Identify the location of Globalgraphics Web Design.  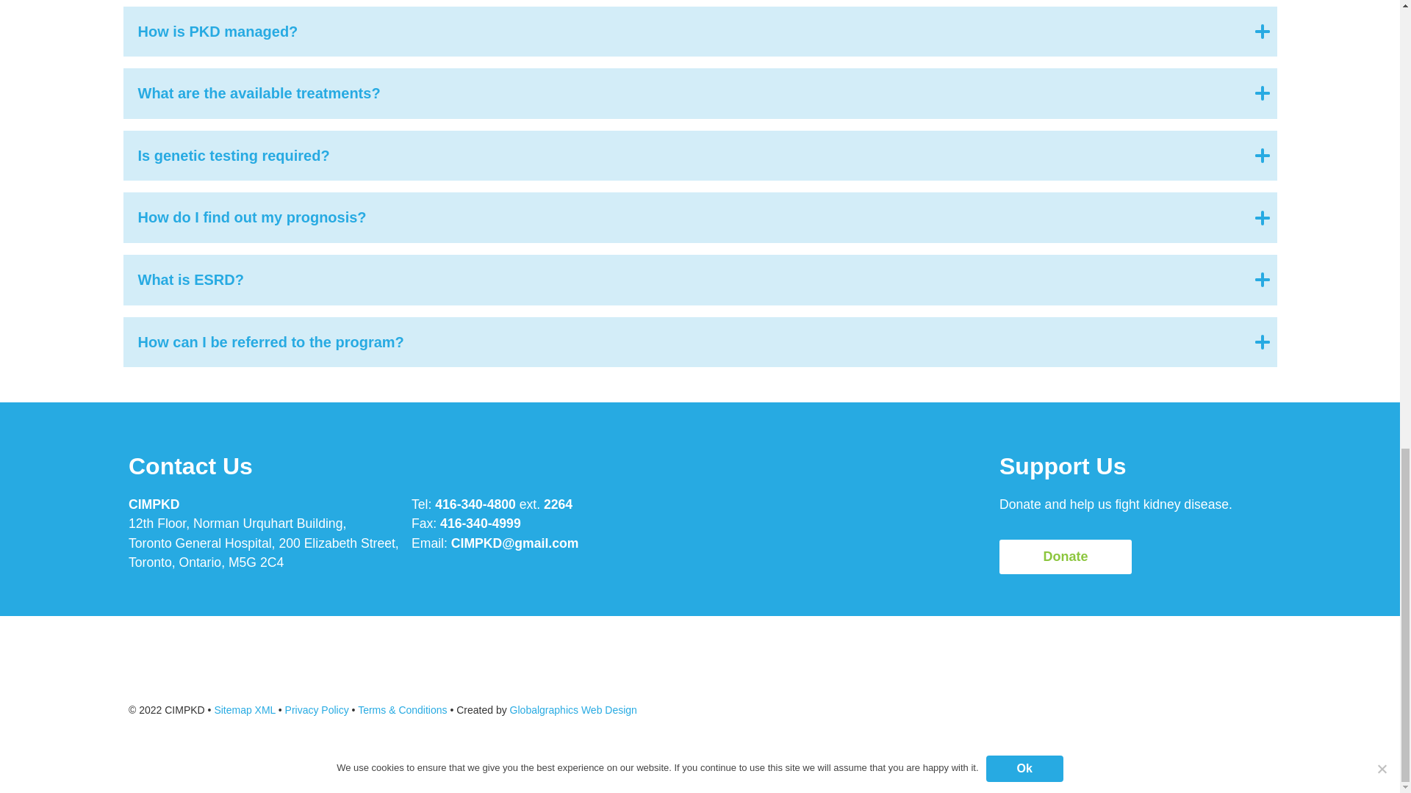
(573, 711).